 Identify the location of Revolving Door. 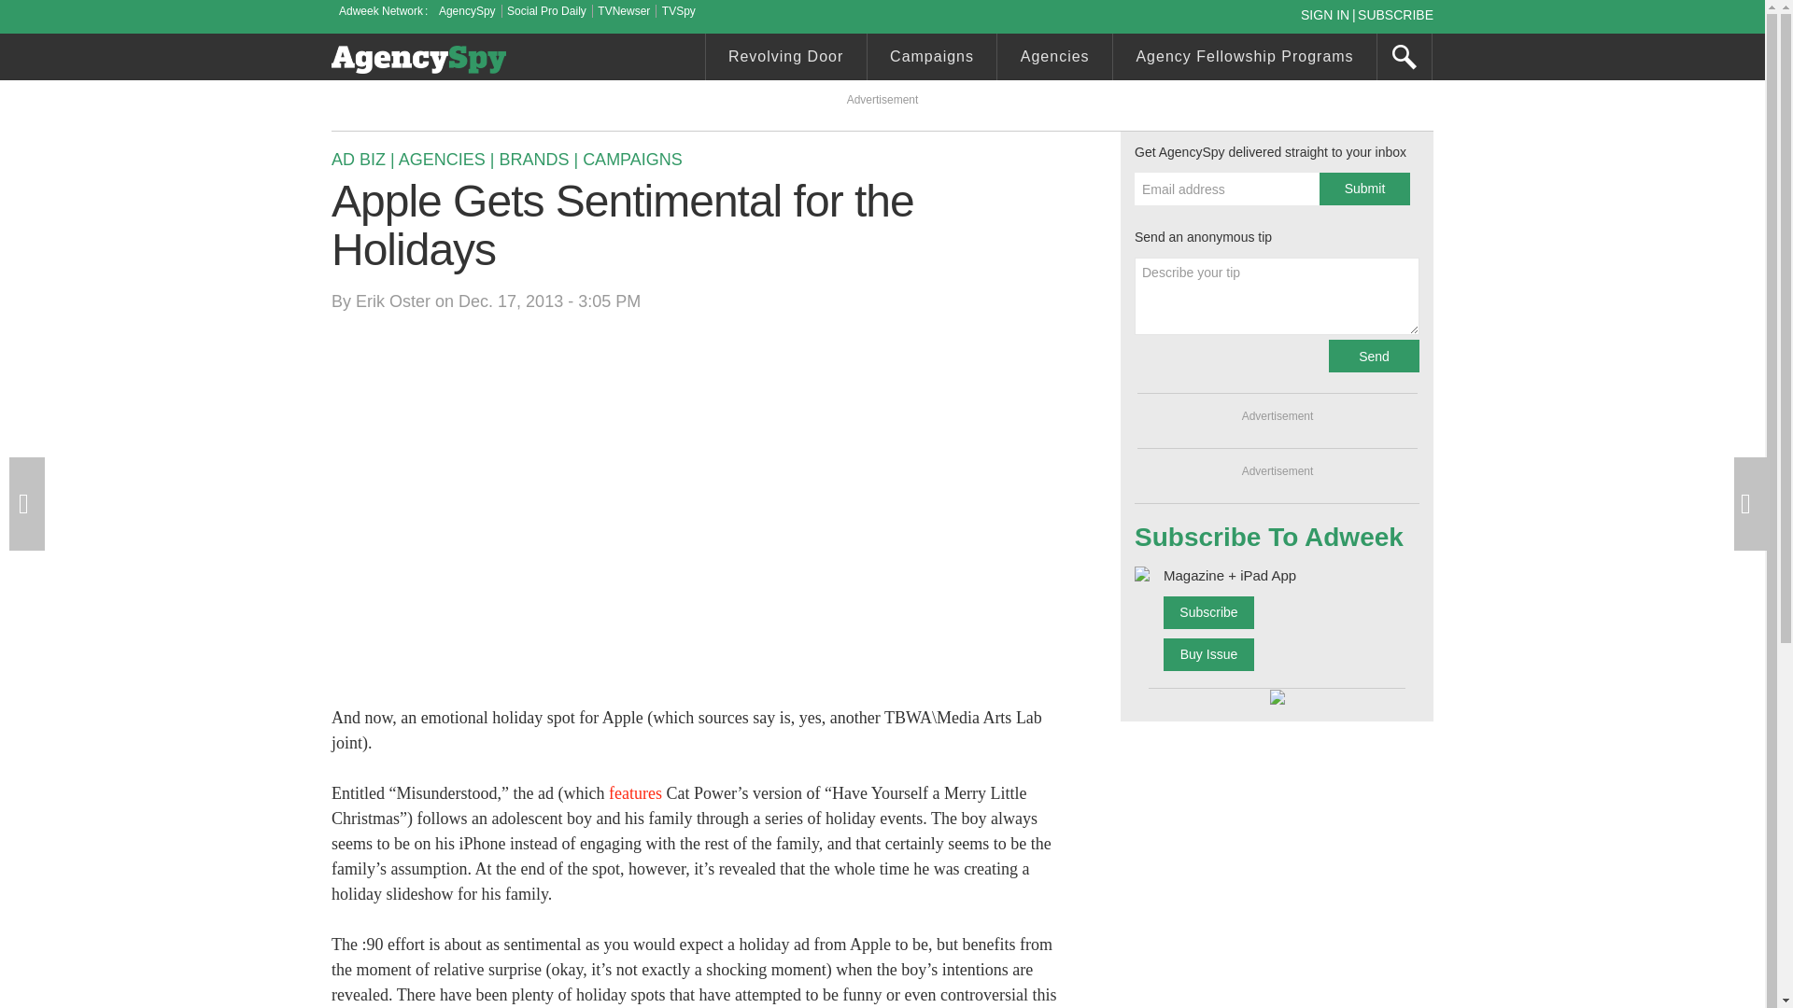
(786, 59).